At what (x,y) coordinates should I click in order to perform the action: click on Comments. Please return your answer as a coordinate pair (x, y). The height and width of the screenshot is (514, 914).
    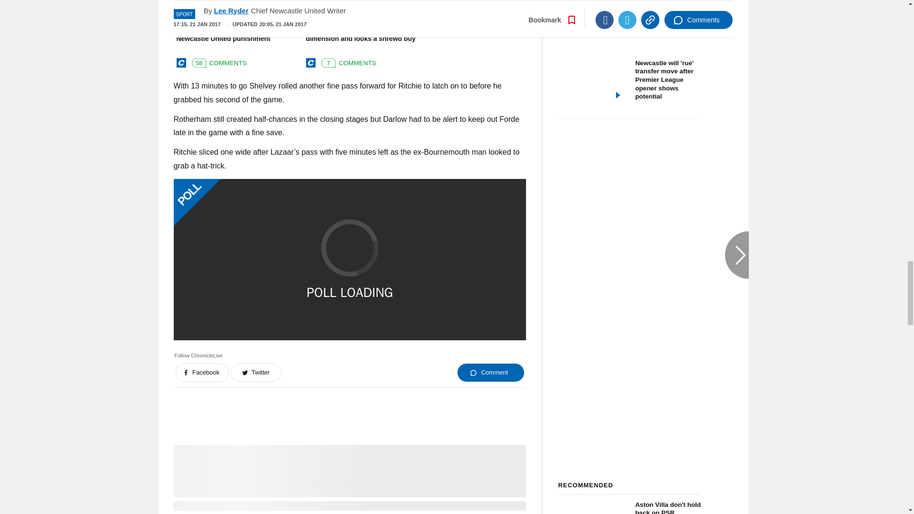
    Looking at the image, I should click on (217, 61).